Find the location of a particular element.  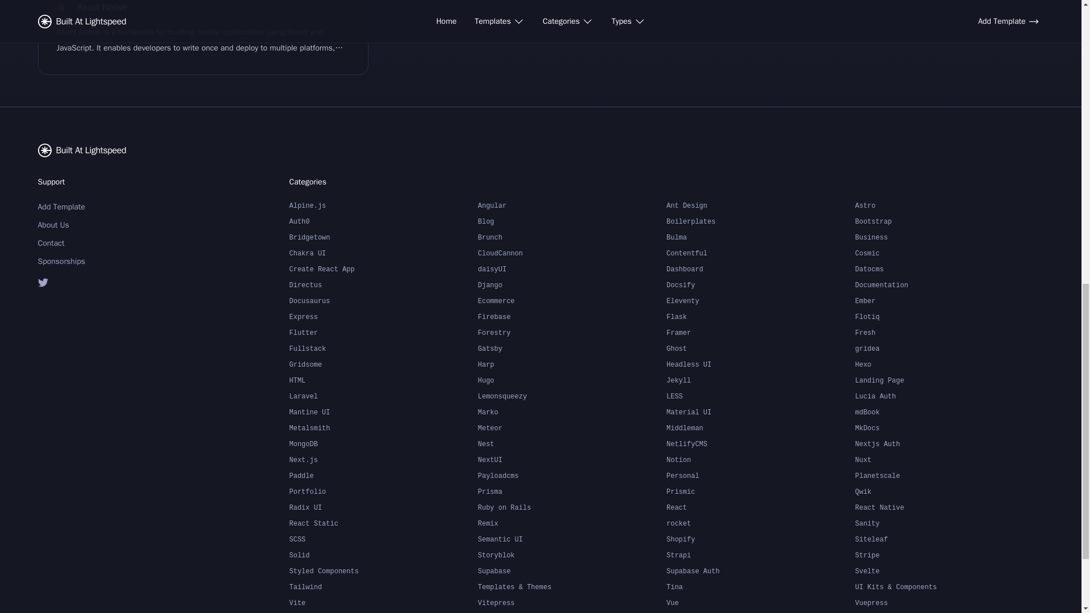

Bridgetown is located at coordinates (384, 237).